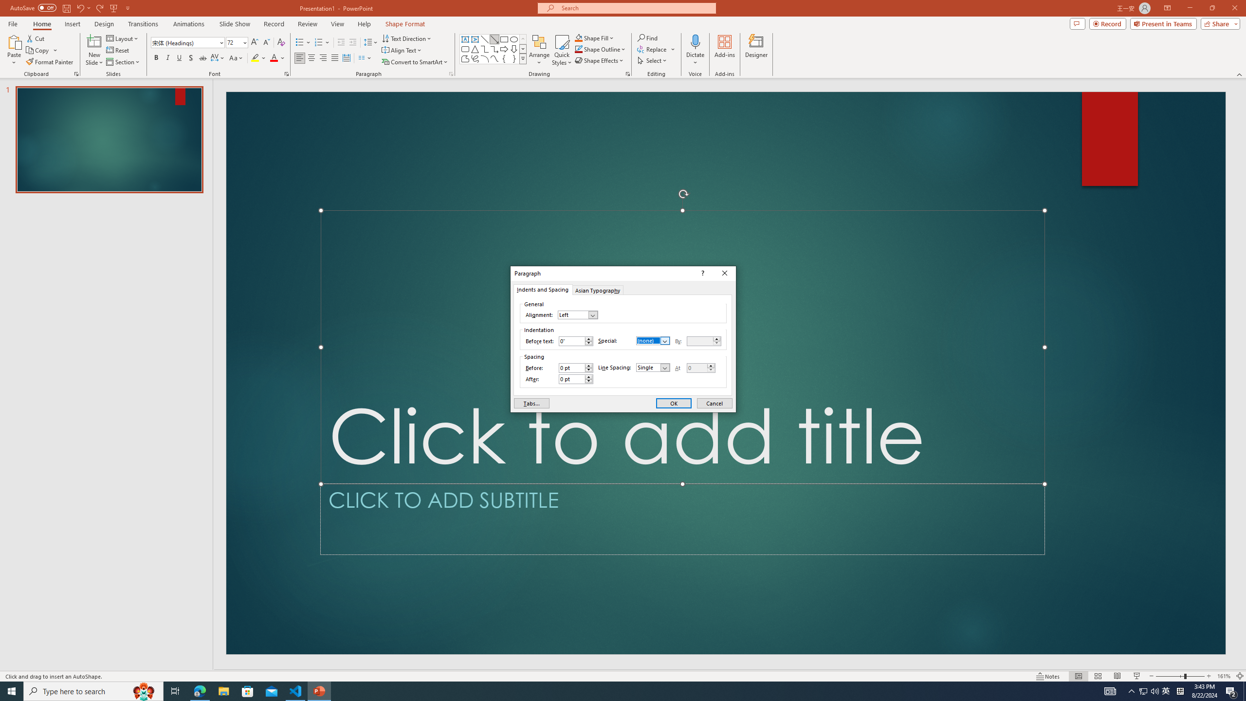  Describe the element at coordinates (405, 24) in the screenshot. I see `Shape Format` at that location.